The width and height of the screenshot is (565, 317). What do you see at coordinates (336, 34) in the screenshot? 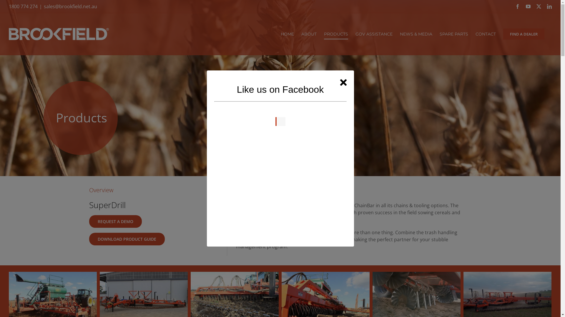
I see `PRODUCTS` at bounding box center [336, 34].